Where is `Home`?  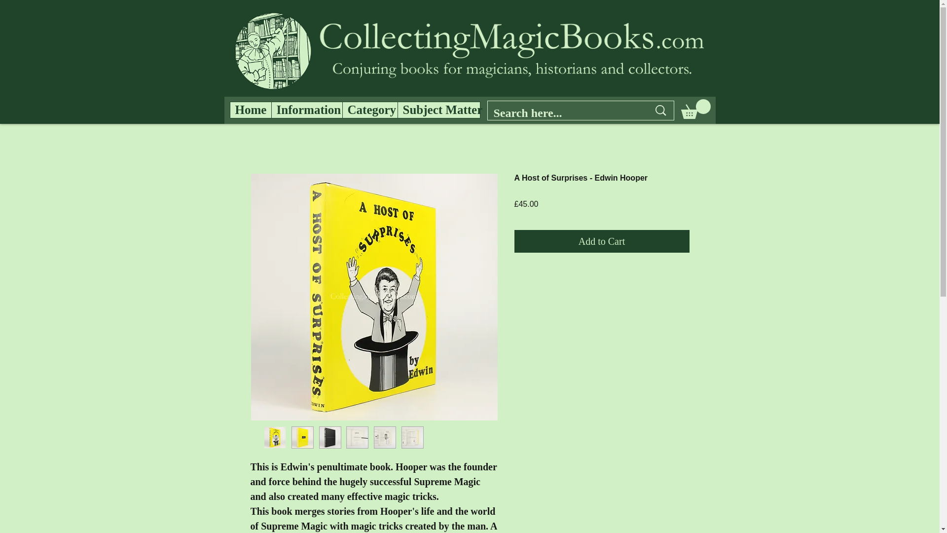 Home is located at coordinates (251, 110).